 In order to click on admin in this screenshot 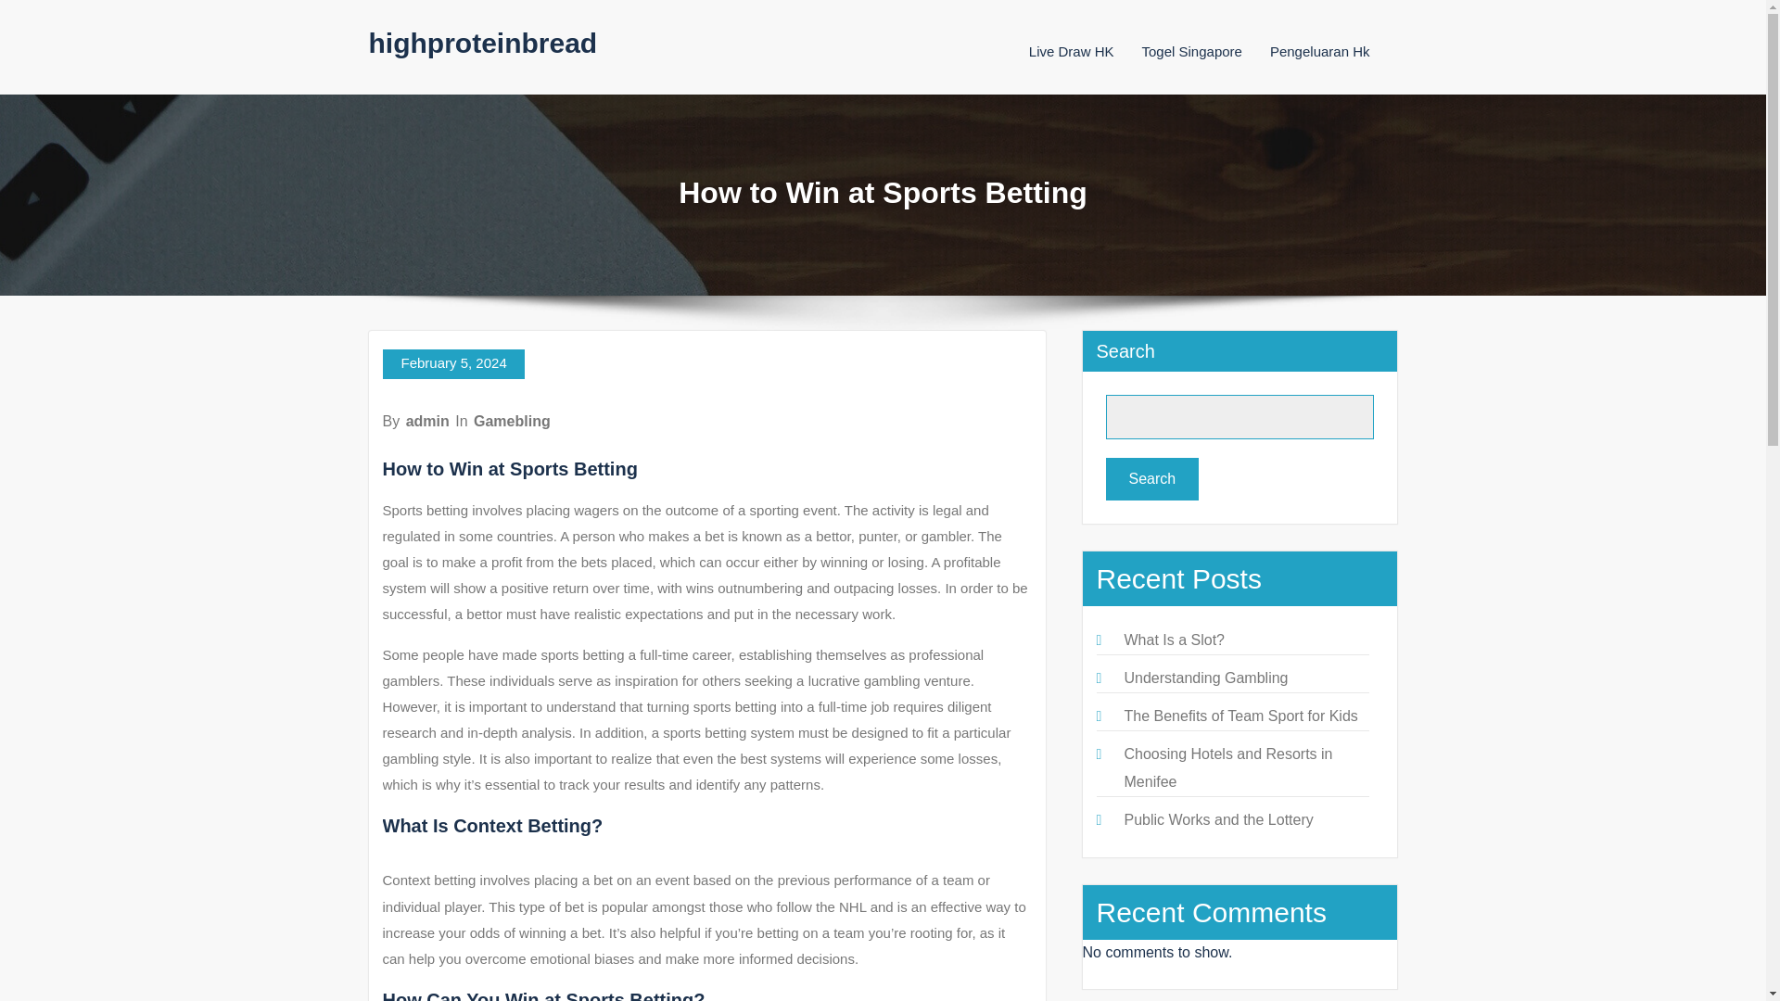, I will do `click(427, 421)`.